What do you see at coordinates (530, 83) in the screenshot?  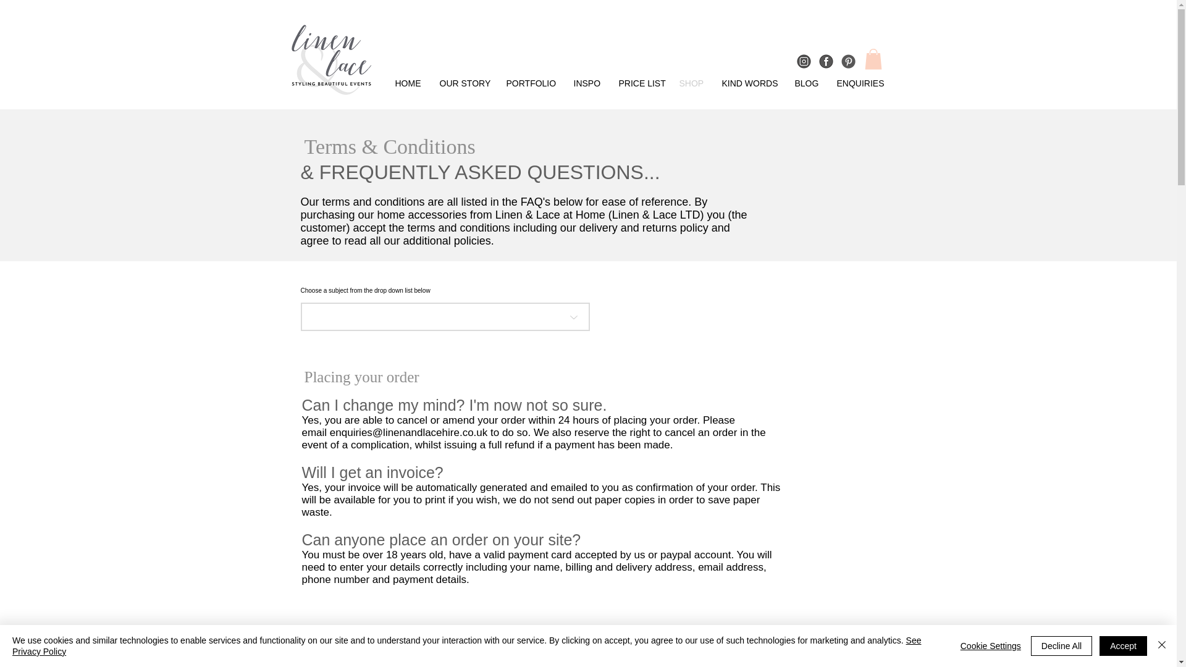 I see `PORTFOLIO` at bounding box center [530, 83].